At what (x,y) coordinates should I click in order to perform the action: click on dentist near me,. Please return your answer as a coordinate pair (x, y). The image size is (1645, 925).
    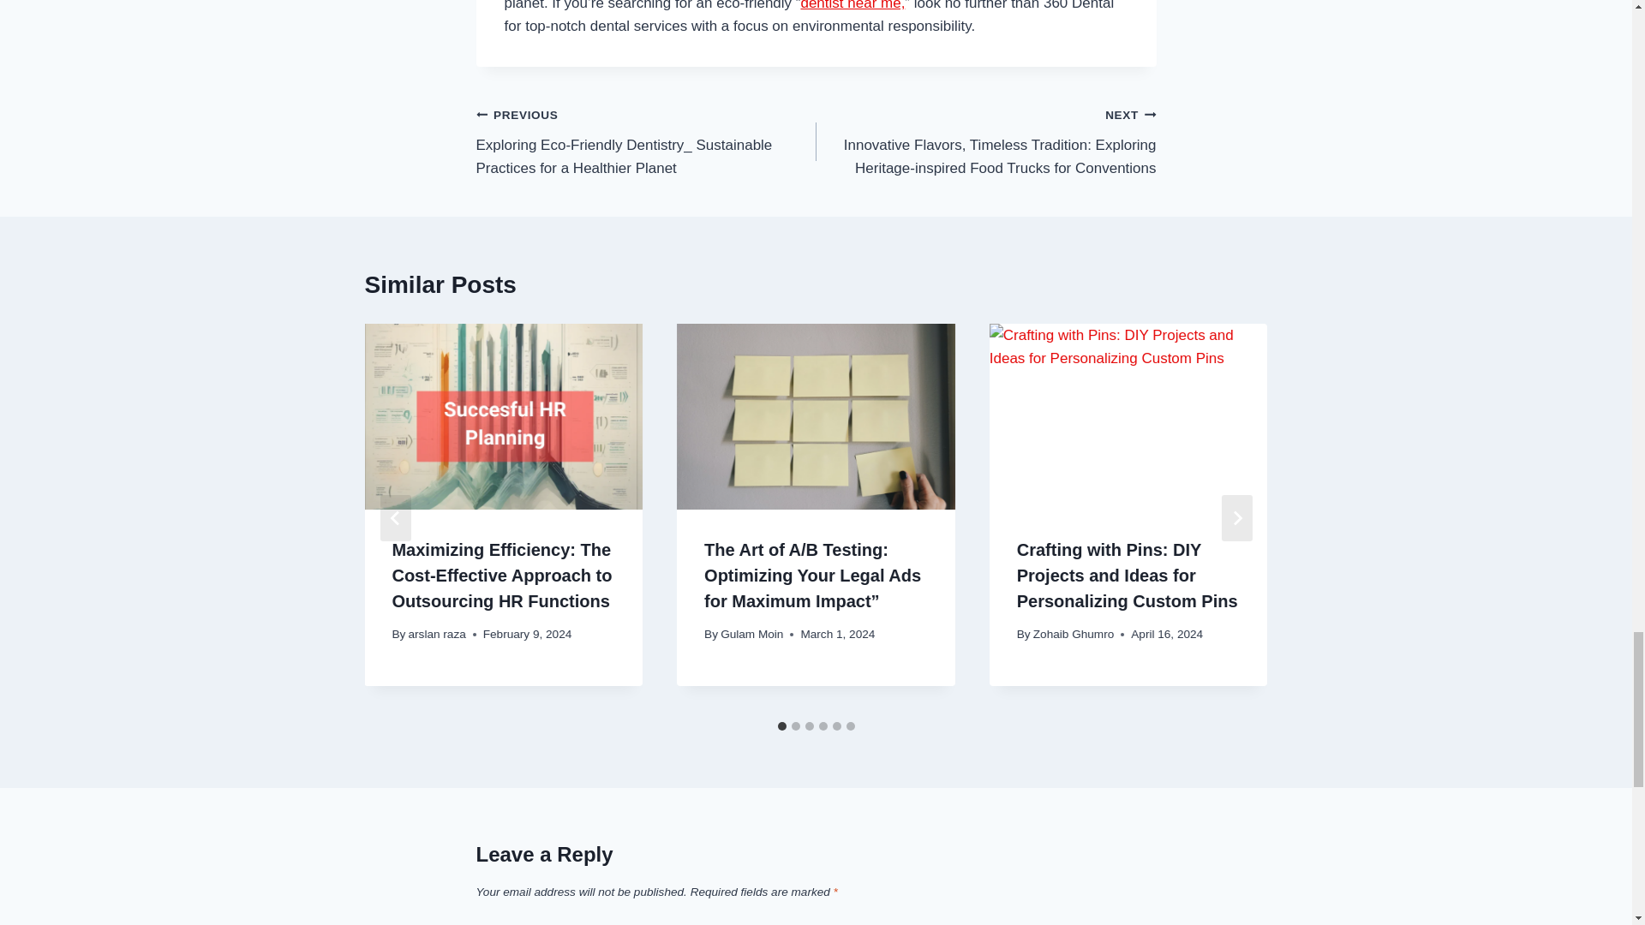
    Looking at the image, I should click on (852, 5).